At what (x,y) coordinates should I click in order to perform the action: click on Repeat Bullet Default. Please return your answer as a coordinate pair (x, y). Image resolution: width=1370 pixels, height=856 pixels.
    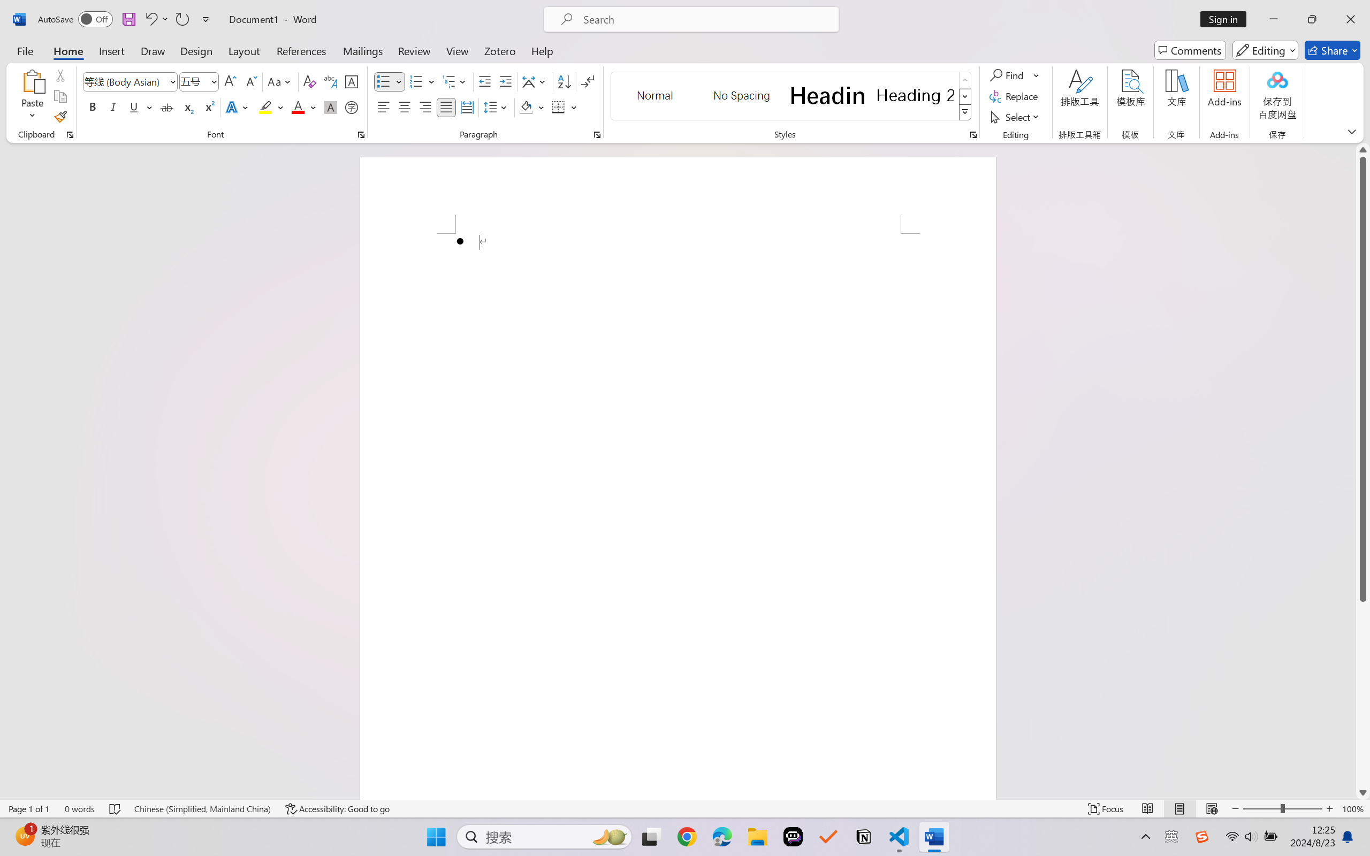
    Looking at the image, I should click on (182, 19).